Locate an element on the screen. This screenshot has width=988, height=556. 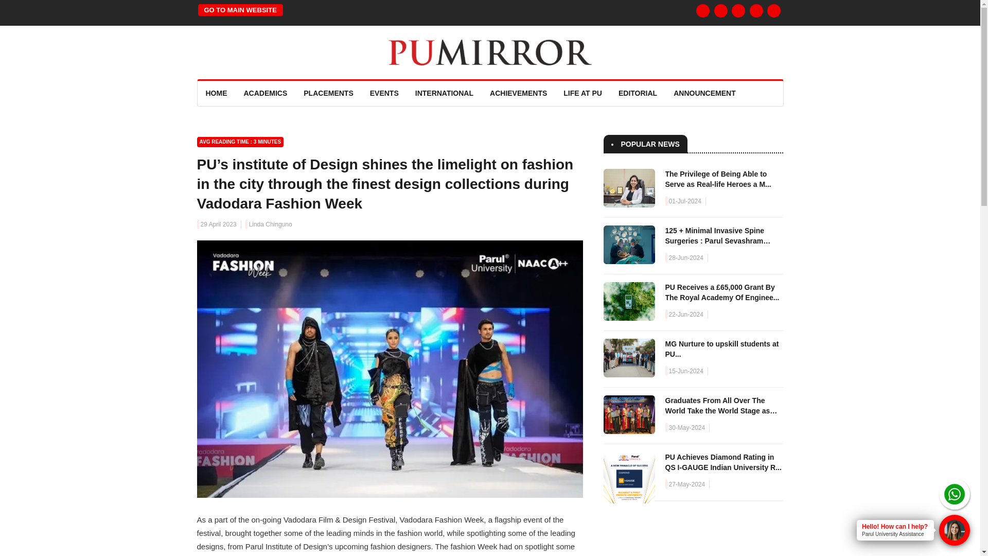
ACHIEVEMENTS is located at coordinates (519, 93).